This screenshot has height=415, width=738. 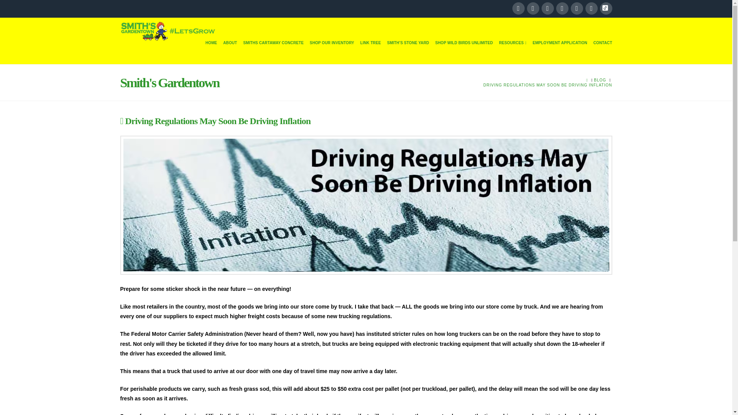 What do you see at coordinates (211, 52) in the screenshot?
I see `HOME` at bounding box center [211, 52].